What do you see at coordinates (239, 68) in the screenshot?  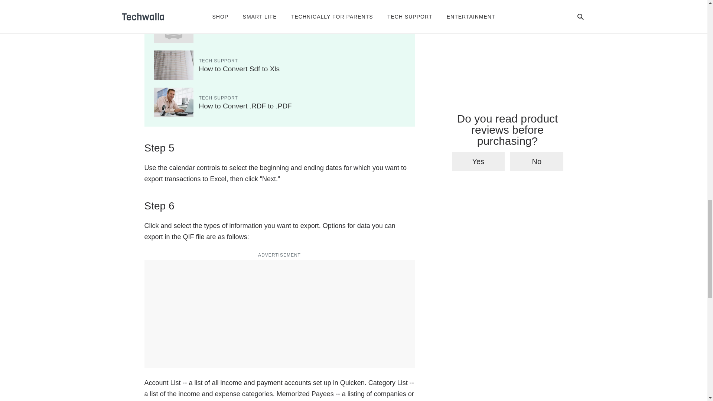 I see `How to Convert Sdf to Xls` at bounding box center [239, 68].